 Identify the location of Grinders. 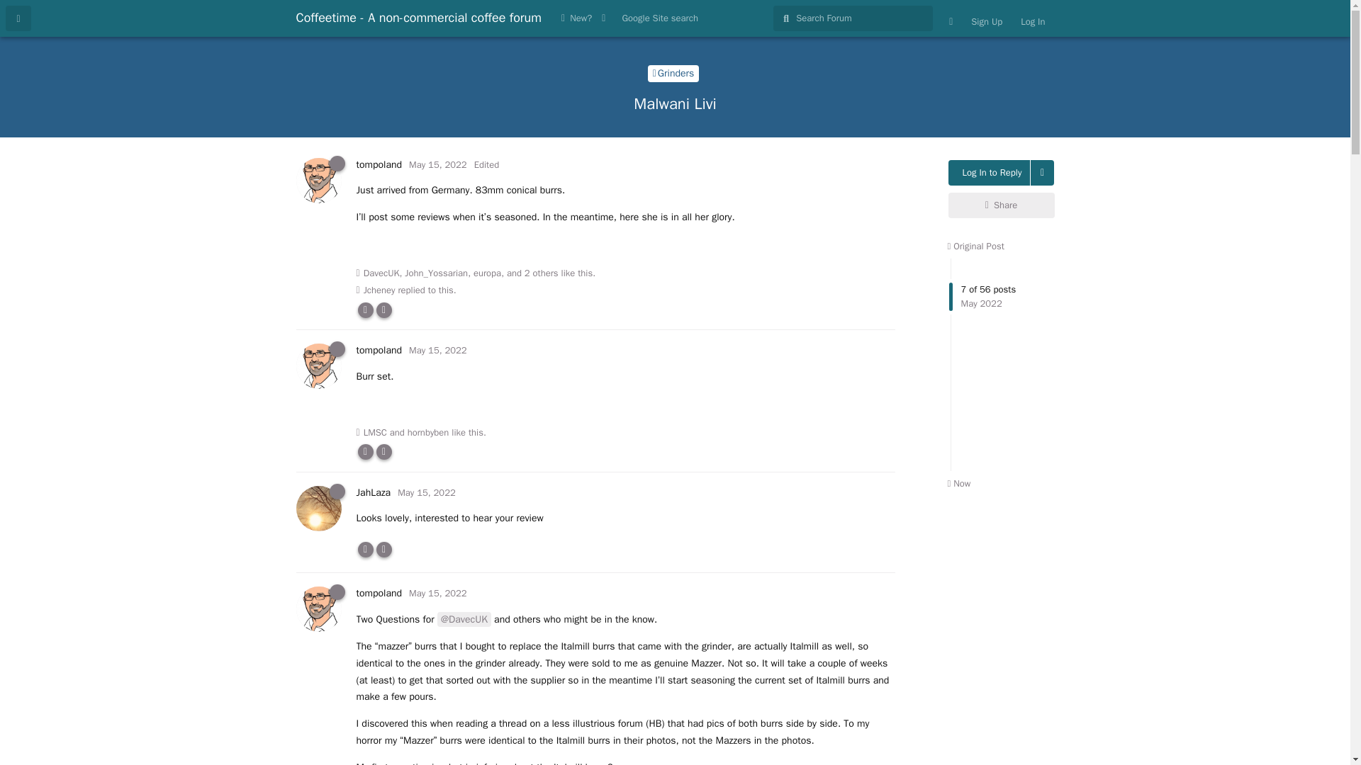
(673, 73).